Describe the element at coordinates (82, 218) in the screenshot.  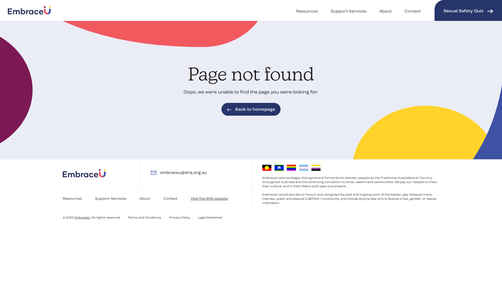
I see `EmbraceU` at that location.